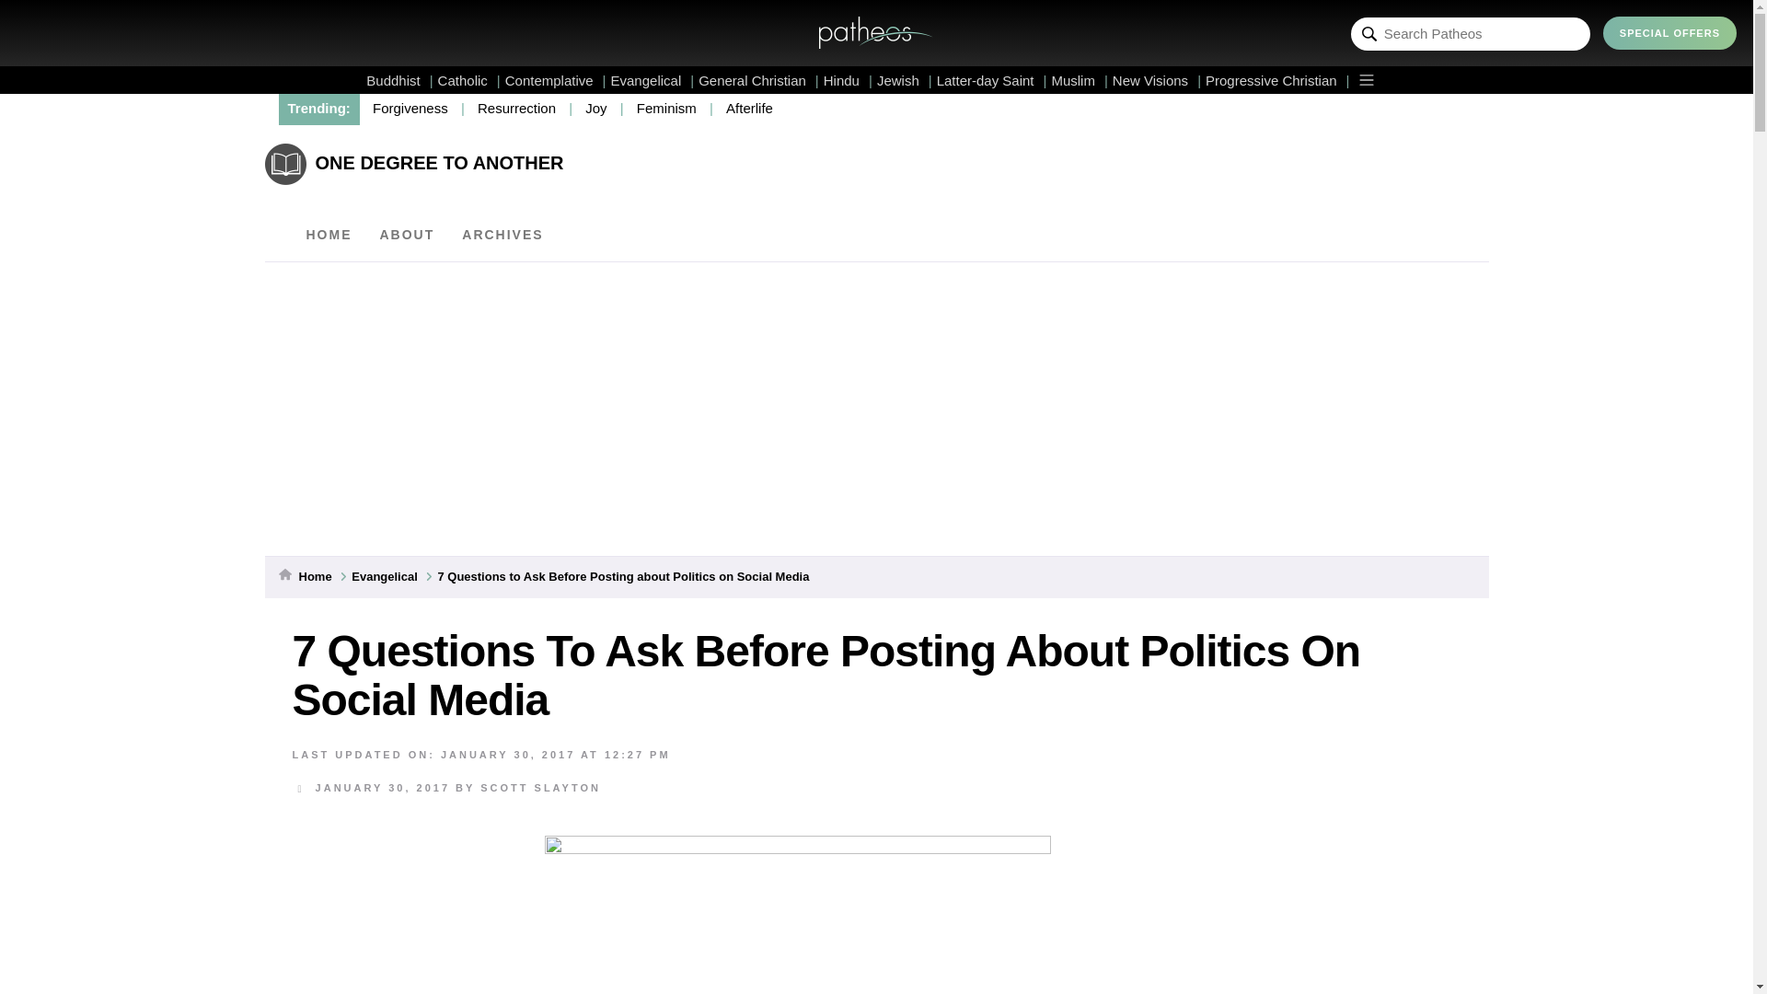  Describe the element at coordinates (653, 80) in the screenshot. I see `Evangelical` at that location.